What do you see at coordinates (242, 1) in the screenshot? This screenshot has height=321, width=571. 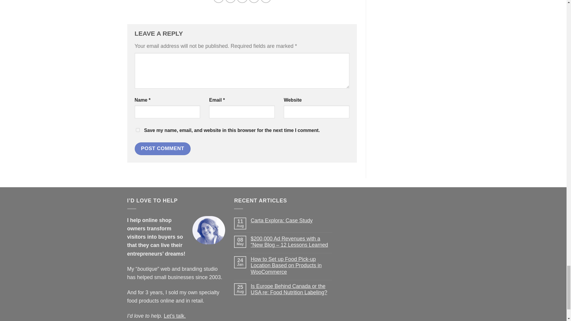 I see `Email to a Friend` at bounding box center [242, 1].